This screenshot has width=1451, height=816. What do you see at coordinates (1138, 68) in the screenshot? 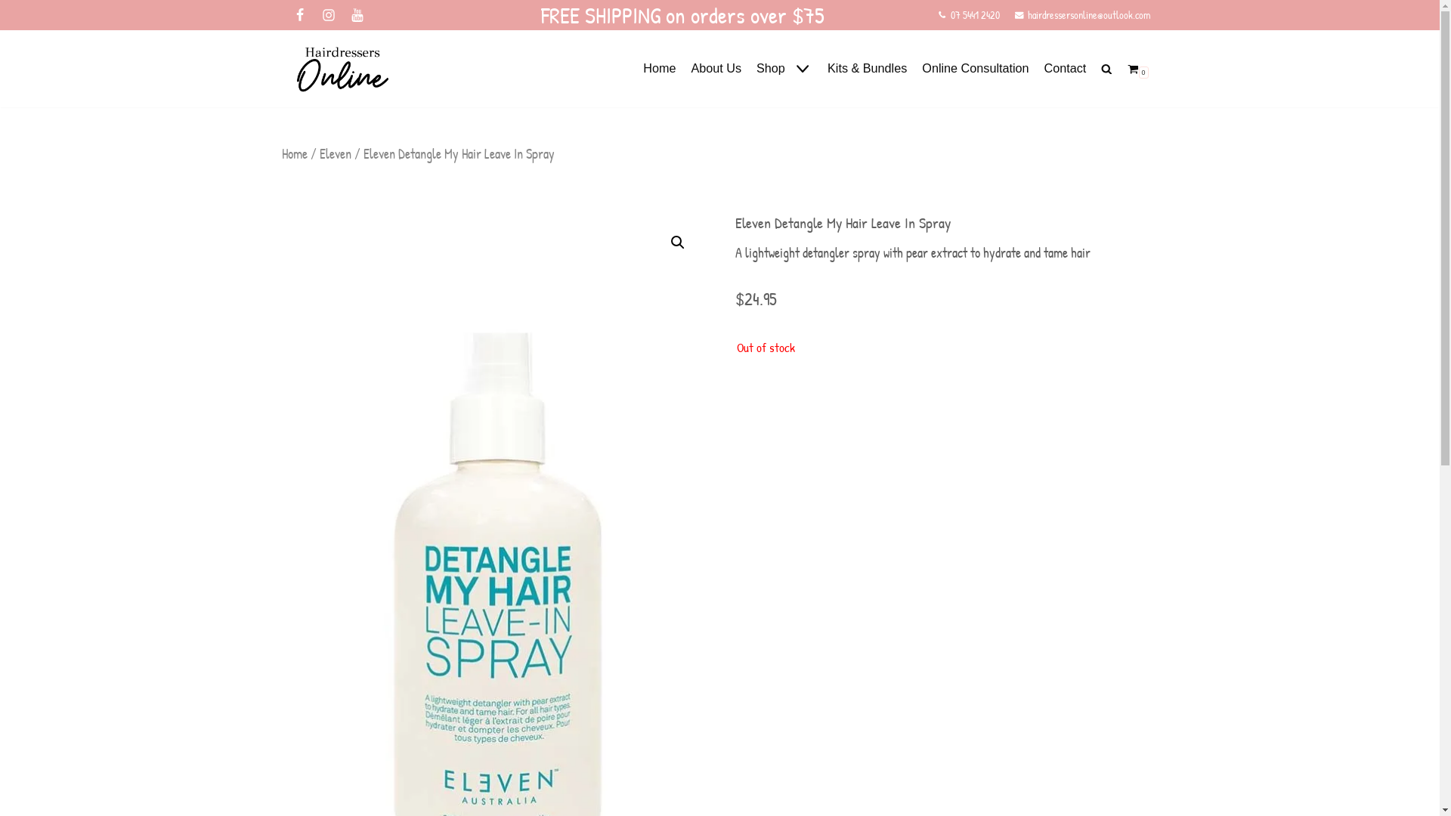
I see `0` at bounding box center [1138, 68].